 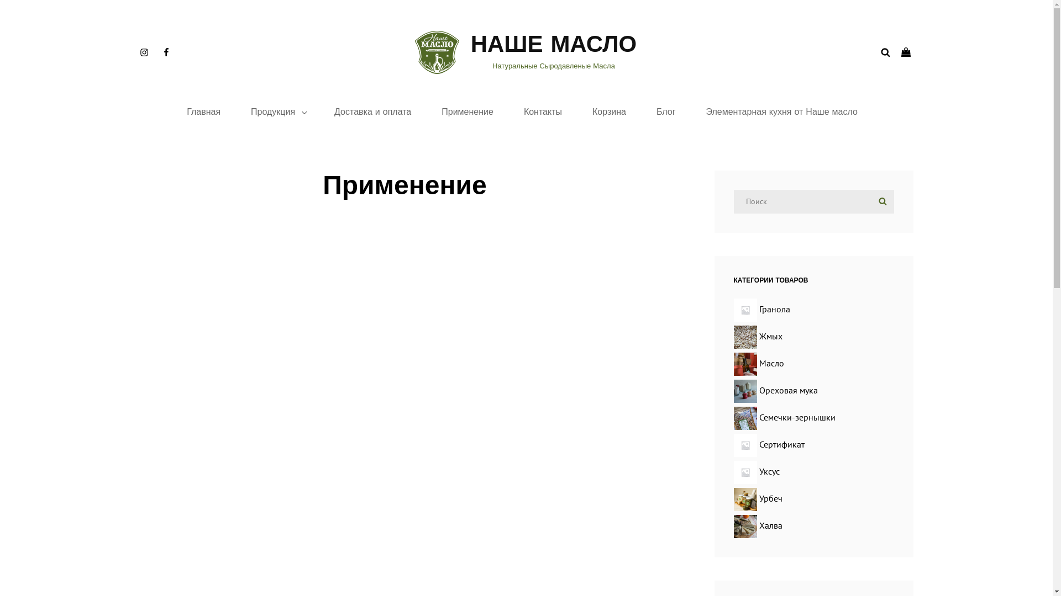 I want to click on Search, so click(x=882, y=202).